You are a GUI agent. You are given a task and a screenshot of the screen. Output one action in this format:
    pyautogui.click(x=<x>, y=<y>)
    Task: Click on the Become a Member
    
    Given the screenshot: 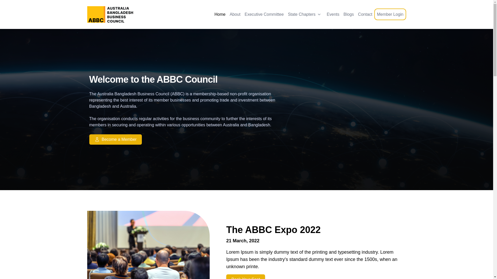 What is the action you would take?
    pyautogui.click(x=115, y=139)
    